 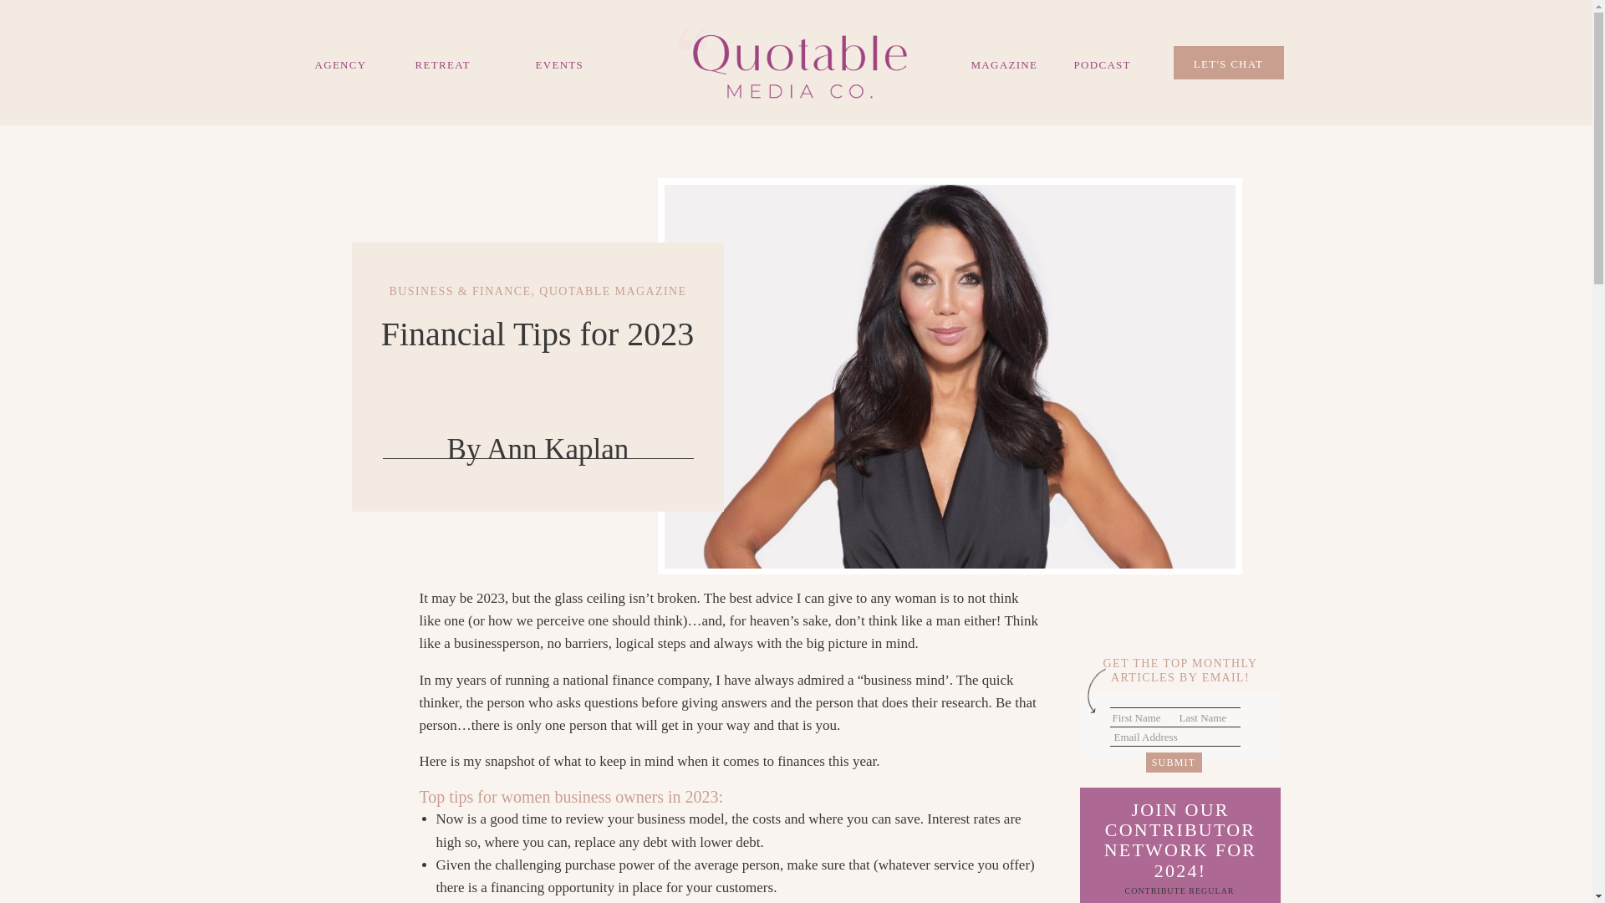 I want to click on PODCAST, so click(x=1107, y=63).